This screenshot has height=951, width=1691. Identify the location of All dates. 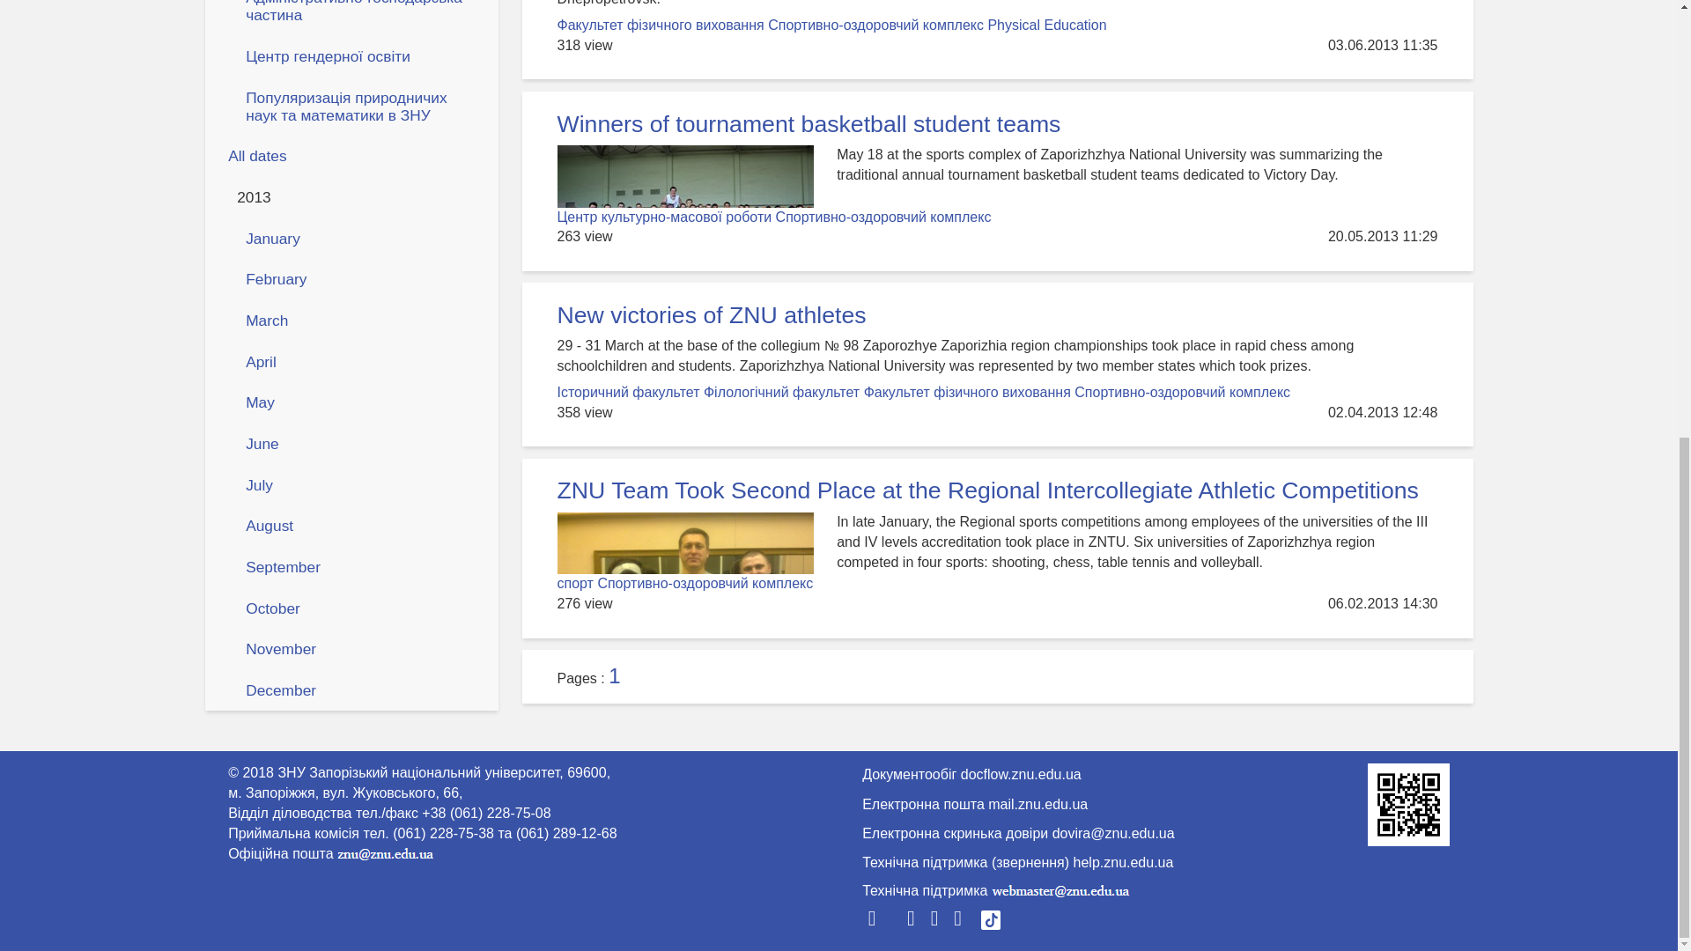
(351, 155).